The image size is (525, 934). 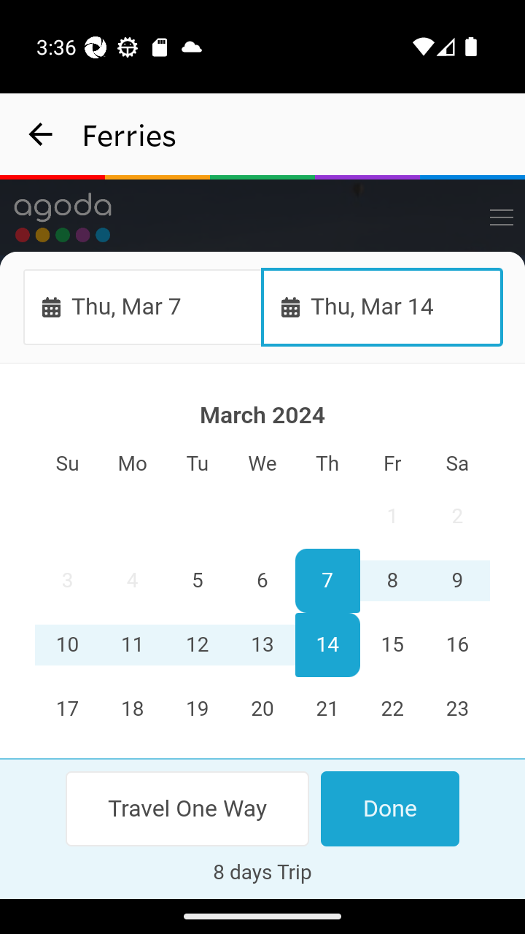 I want to click on 5, so click(x=198, y=582).